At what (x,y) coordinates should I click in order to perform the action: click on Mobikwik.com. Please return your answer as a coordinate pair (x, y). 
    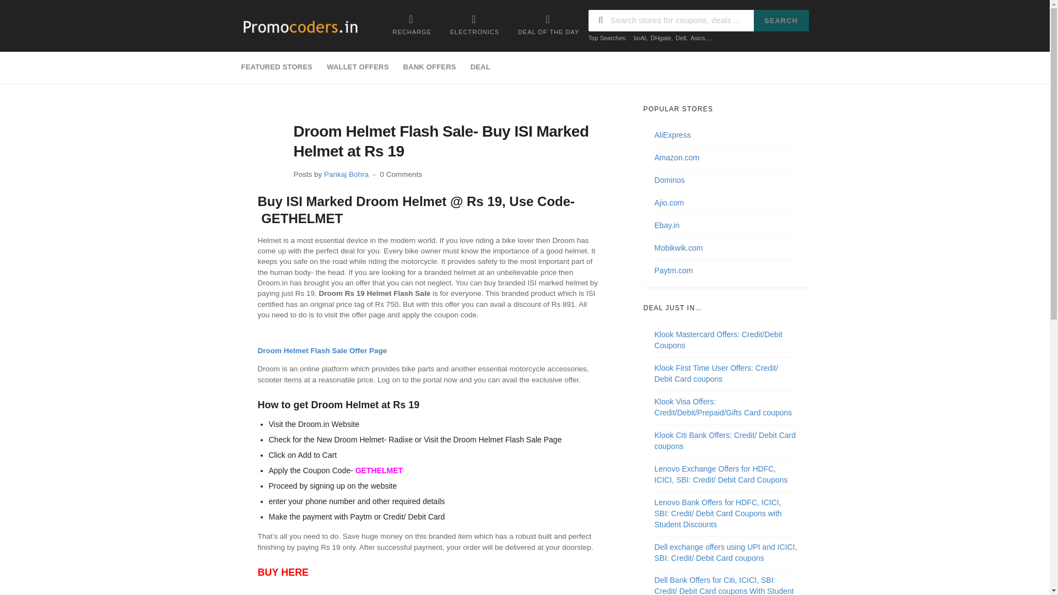
    Looking at the image, I should click on (679, 247).